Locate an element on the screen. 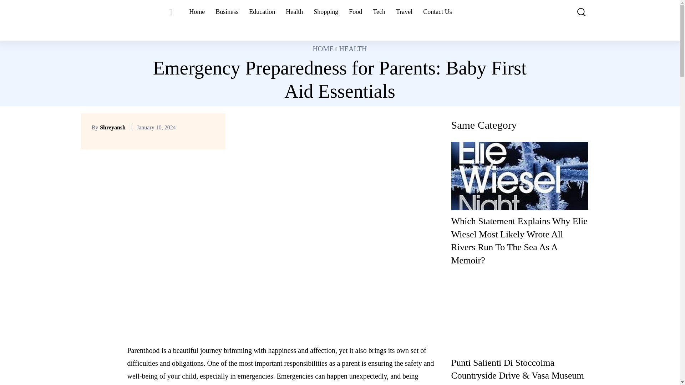 The image size is (685, 385). Tech is located at coordinates (379, 12).